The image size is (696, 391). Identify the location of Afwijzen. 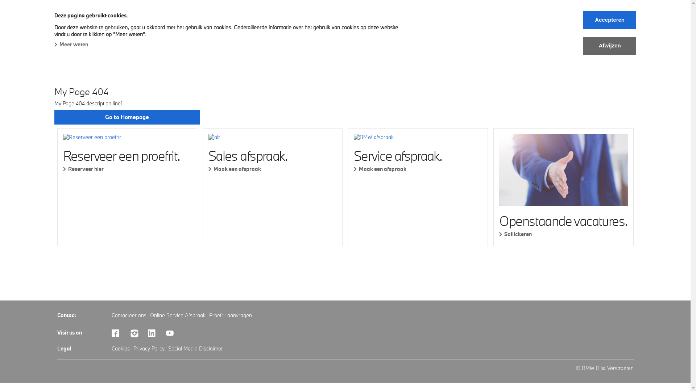
(610, 46).